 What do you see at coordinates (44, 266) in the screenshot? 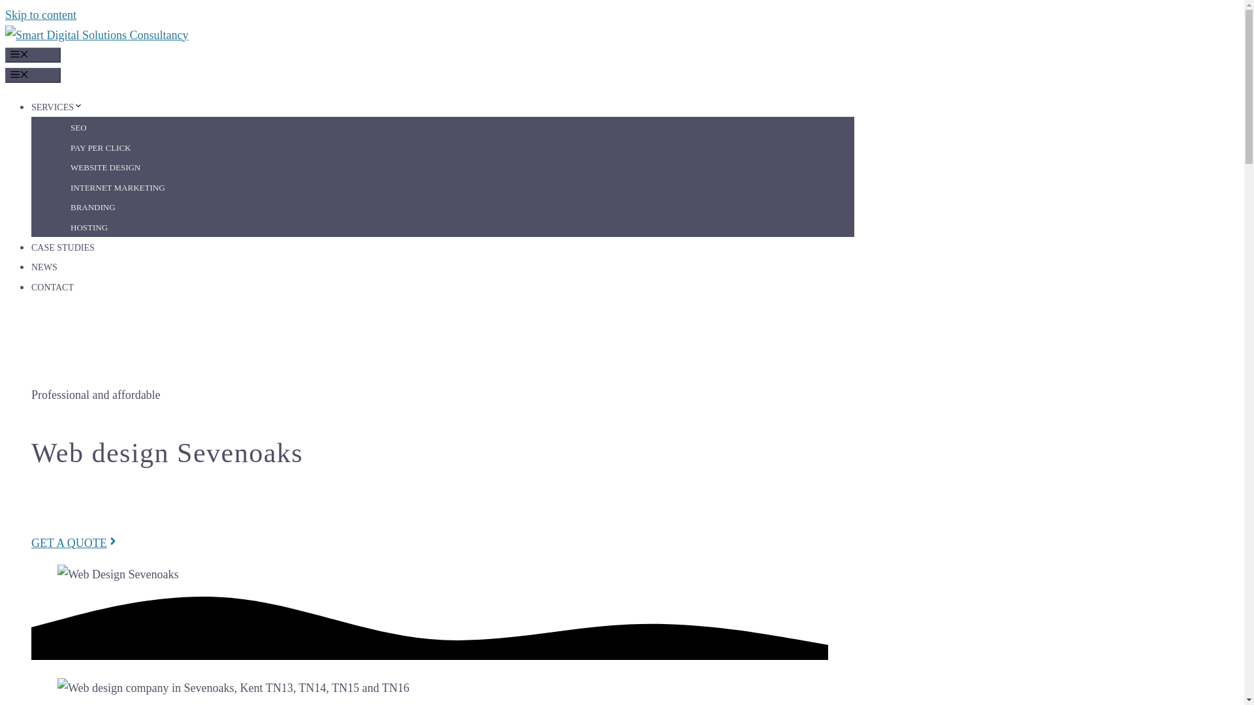
I see `NEWS` at bounding box center [44, 266].